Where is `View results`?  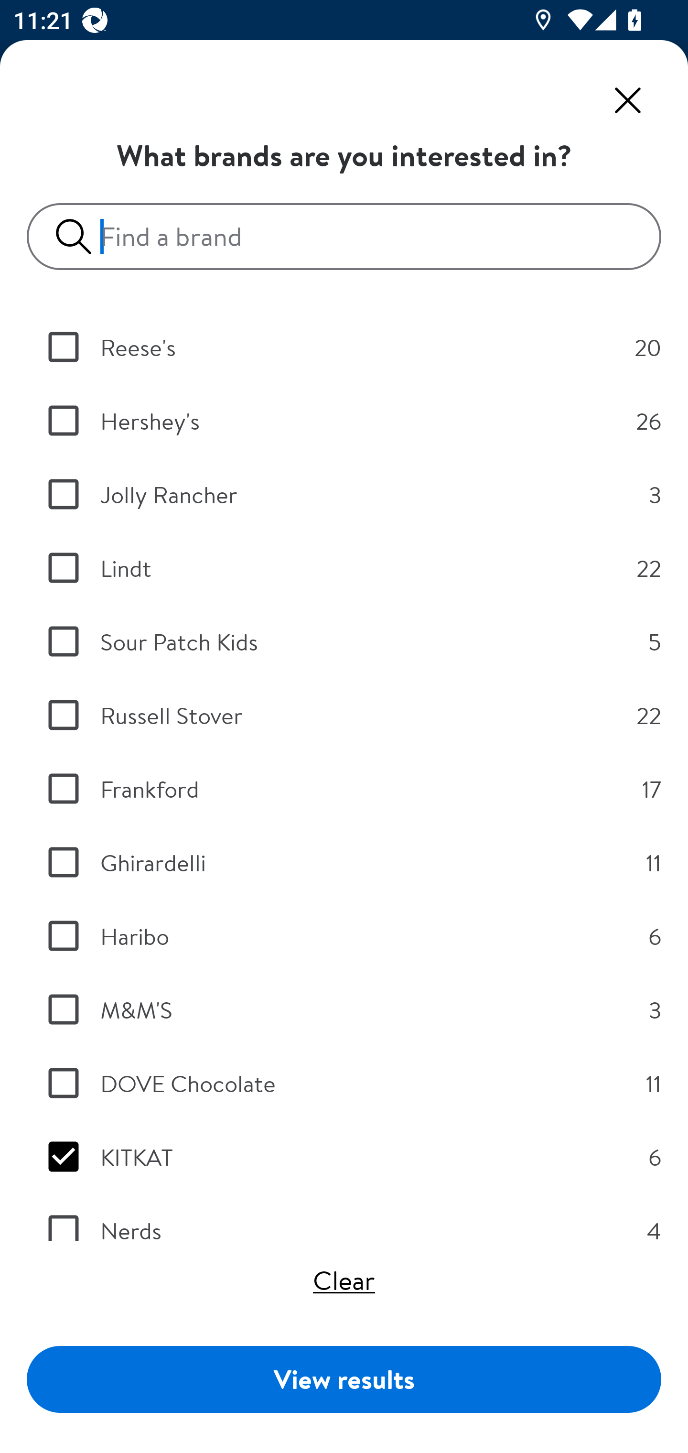 View results is located at coordinates (344, 1378).